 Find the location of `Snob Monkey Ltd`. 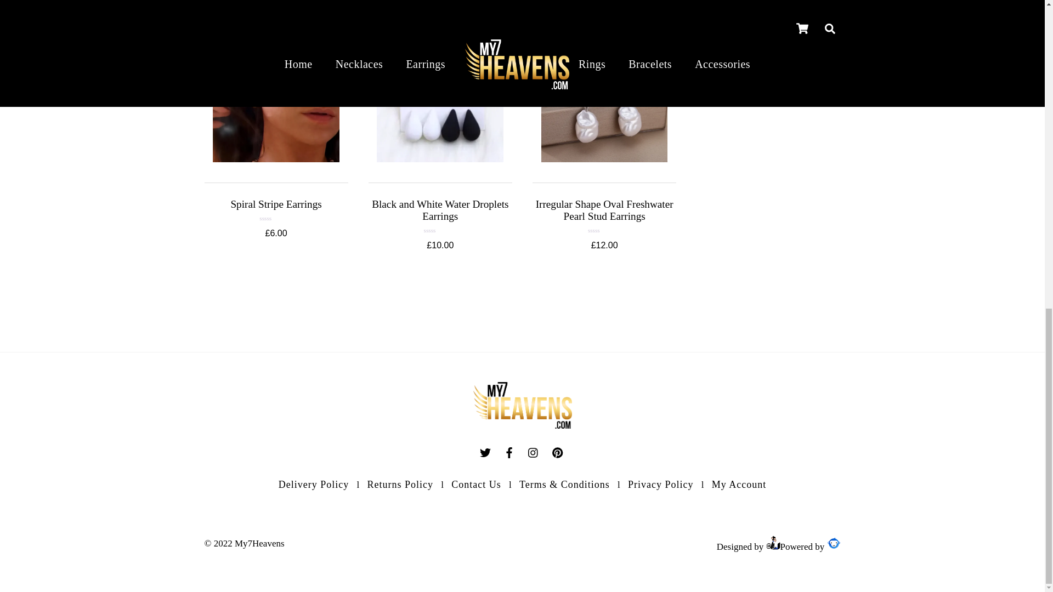

Snob Monkey Ltd is located at coordinates (773, 543).